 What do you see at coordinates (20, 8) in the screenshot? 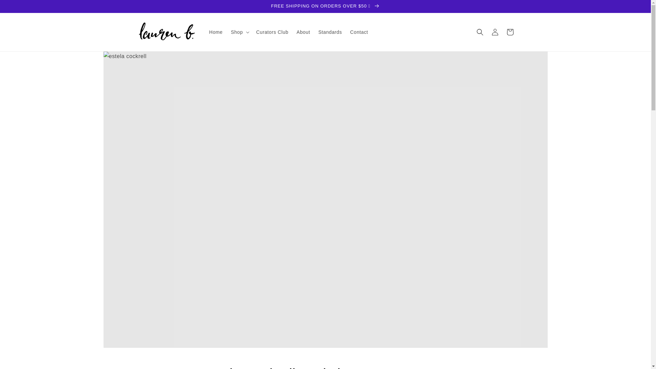
I see `Skip to content` at bounding box center [20, 8].